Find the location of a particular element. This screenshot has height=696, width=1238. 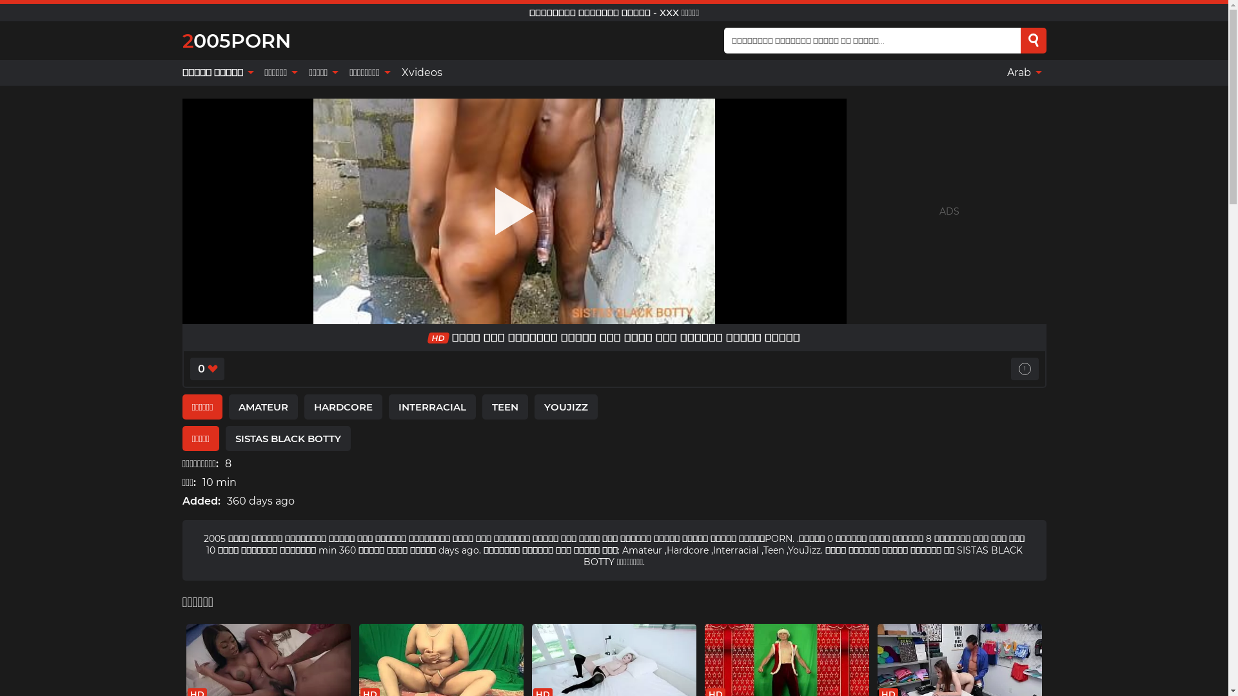

TEEN is located at coordinates (506, 407).